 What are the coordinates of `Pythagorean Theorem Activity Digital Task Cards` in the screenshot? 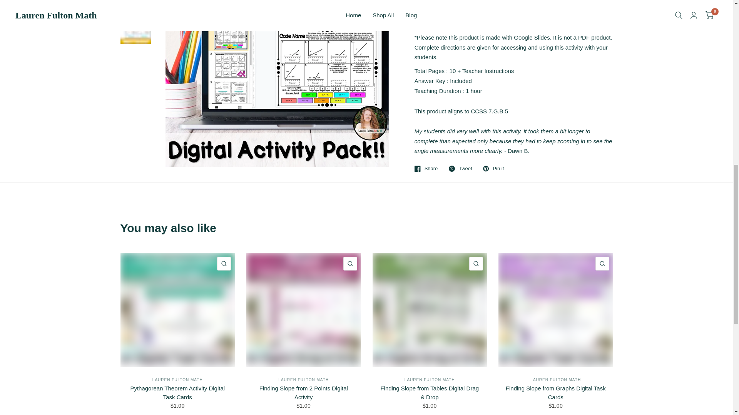 It's located at (177, 310).